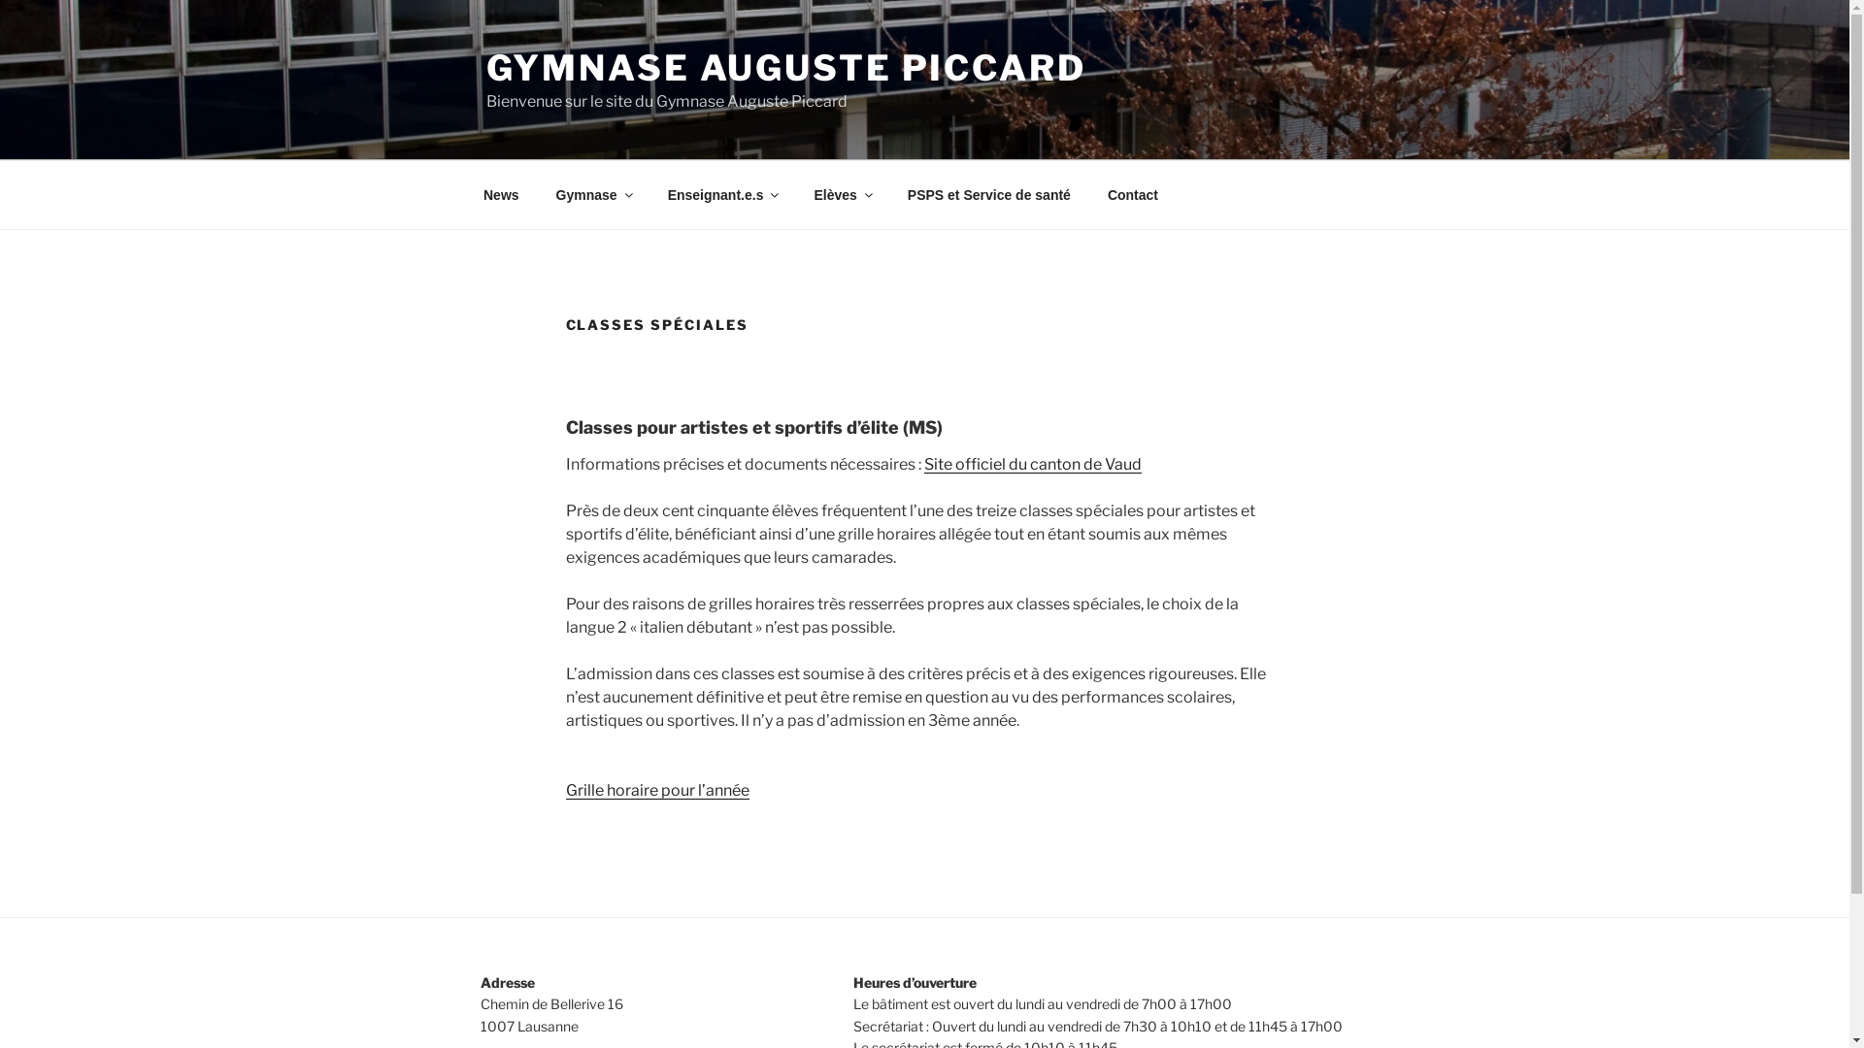 The width and height of the screenshot is (1864, 1048). Describe the element at coordinates (1033, 464) in the screenshot. I see `Site officiel du canton de Vaud` at that location.